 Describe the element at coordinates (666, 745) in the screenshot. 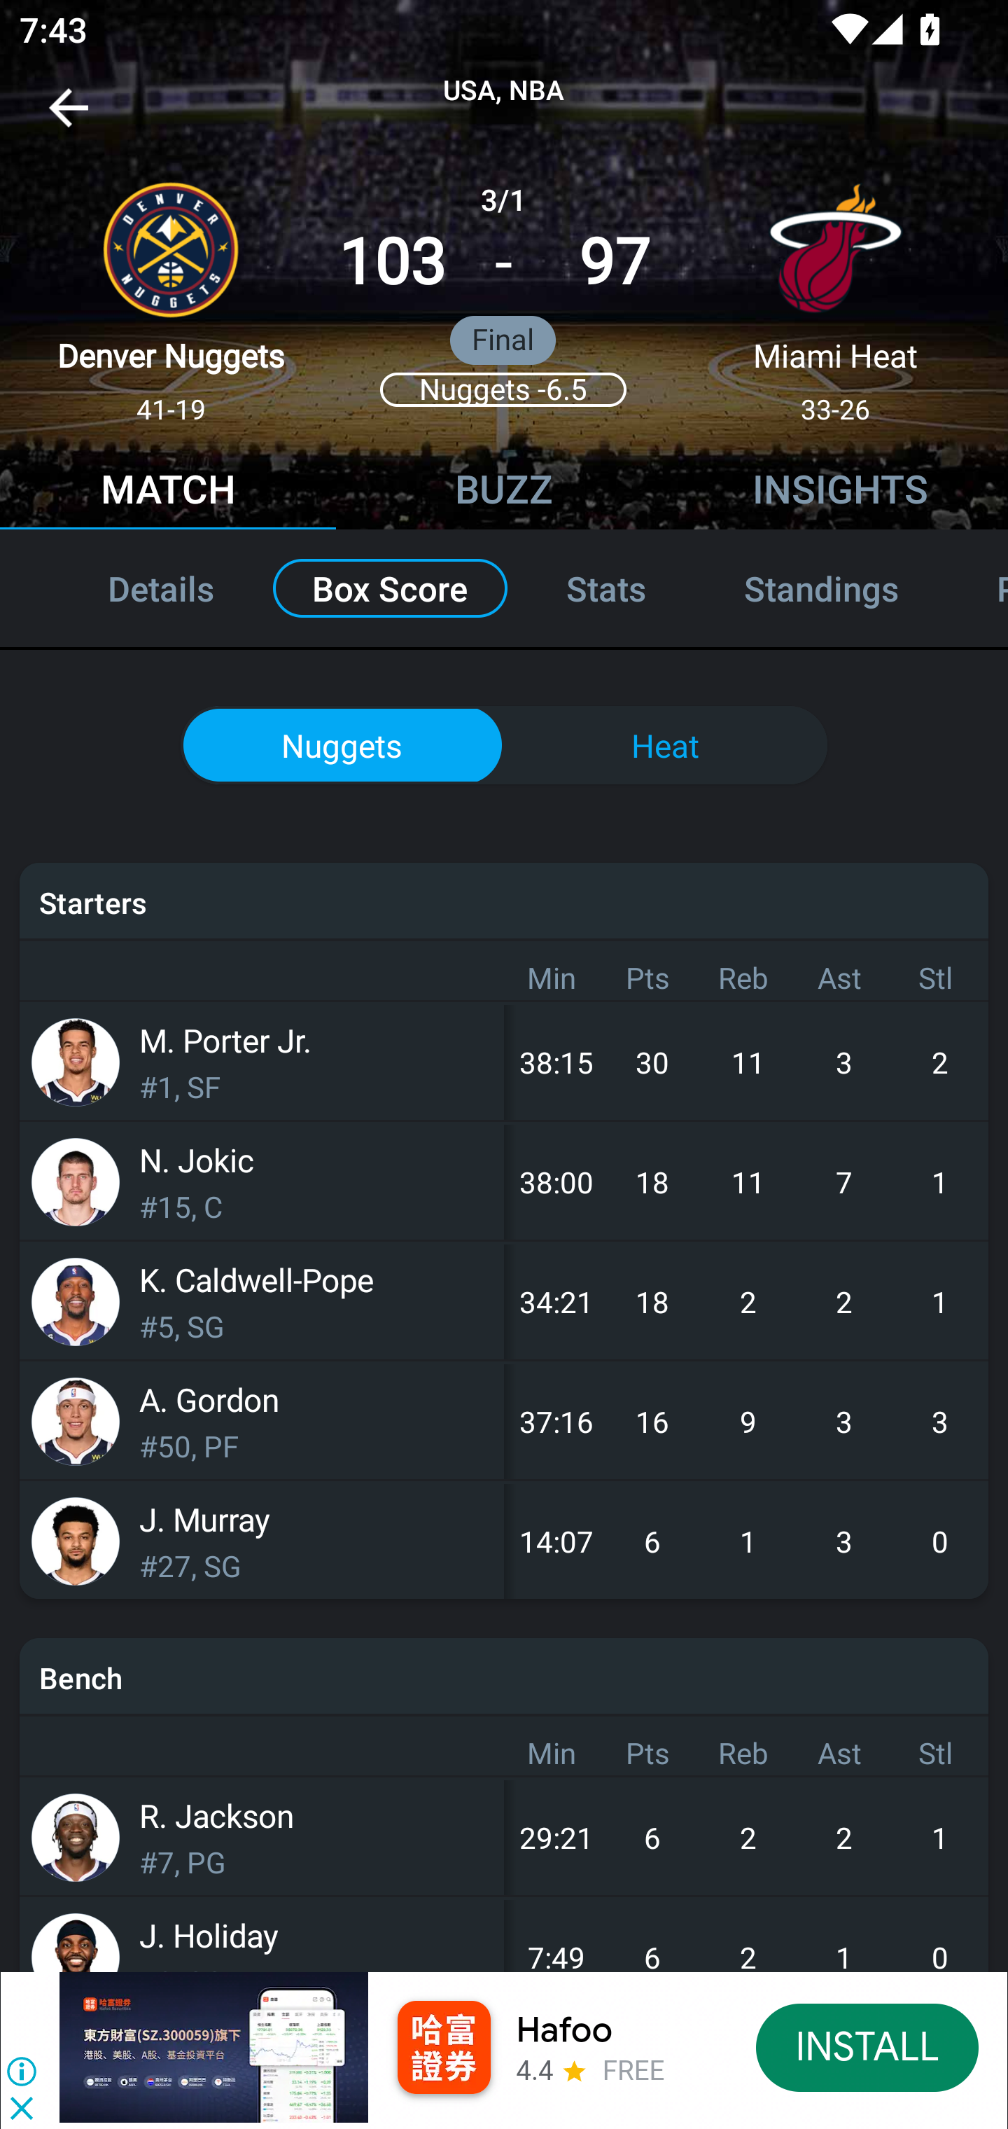

I see `Heat` at that location.